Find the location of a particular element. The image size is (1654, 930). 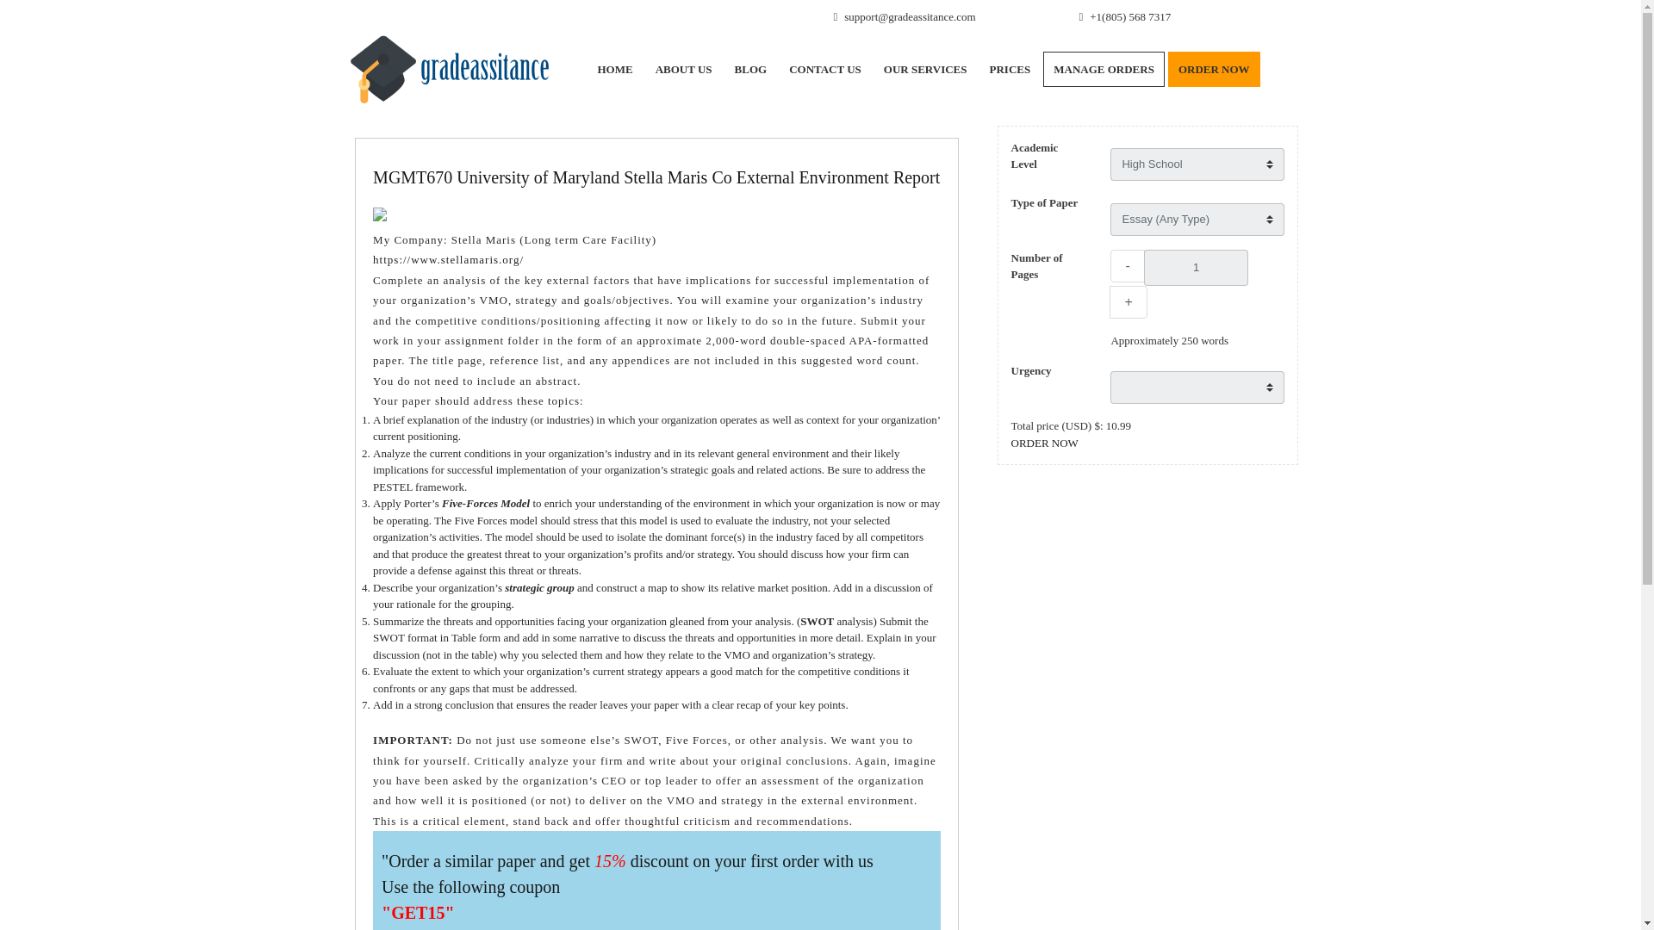

1 is located at coordinates (1196, 267).